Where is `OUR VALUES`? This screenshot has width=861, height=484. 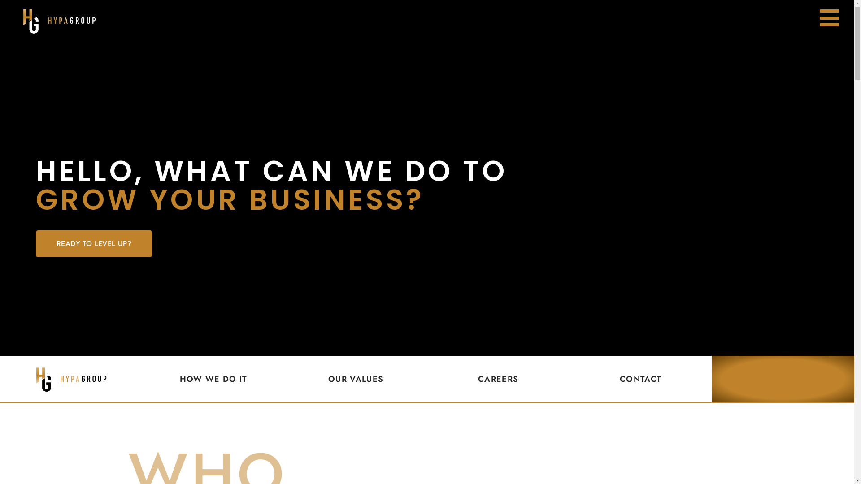 OUR VALUES is located at coordinates (356, 379).